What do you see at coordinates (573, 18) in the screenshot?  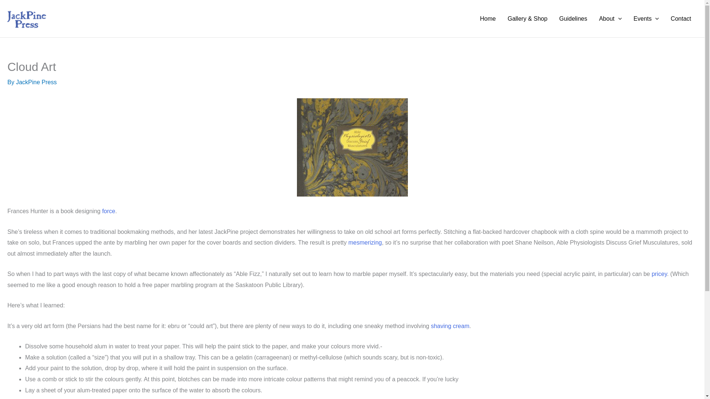 I see `Guidelines` at bounding box center [573, 18].